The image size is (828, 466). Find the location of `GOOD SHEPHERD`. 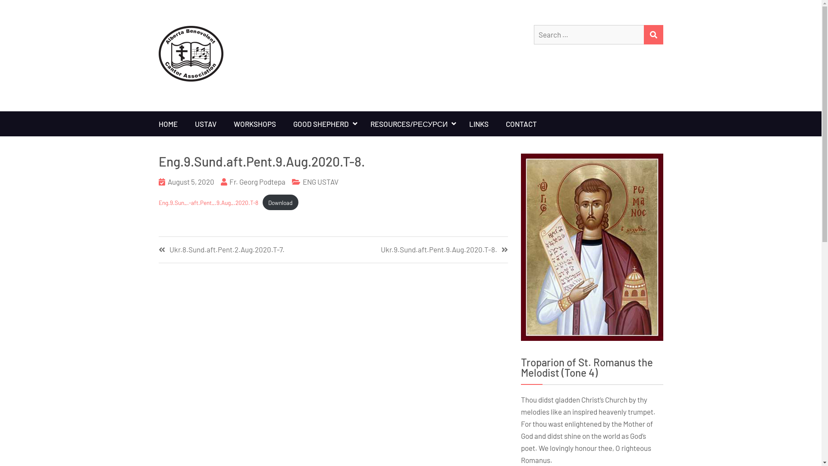

GOOD SHEPHERD is located at coordinates (323, 124).